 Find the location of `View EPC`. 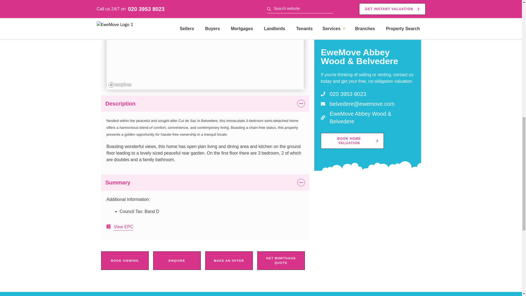

View EPC is located at coordinates (119, 226).